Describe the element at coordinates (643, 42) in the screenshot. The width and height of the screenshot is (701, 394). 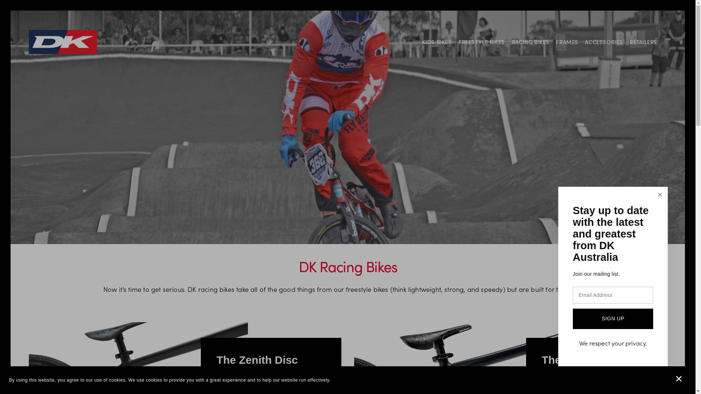
I see `RETAILERS` at that location.